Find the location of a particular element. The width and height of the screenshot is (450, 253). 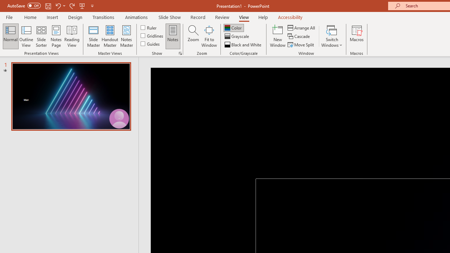

Fit to Window is located at coordinates (209, 36).